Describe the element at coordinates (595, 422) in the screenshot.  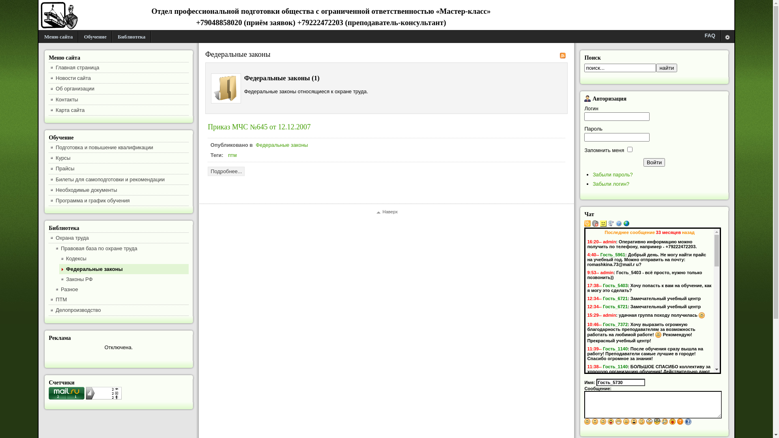
I see `:(` at that location.